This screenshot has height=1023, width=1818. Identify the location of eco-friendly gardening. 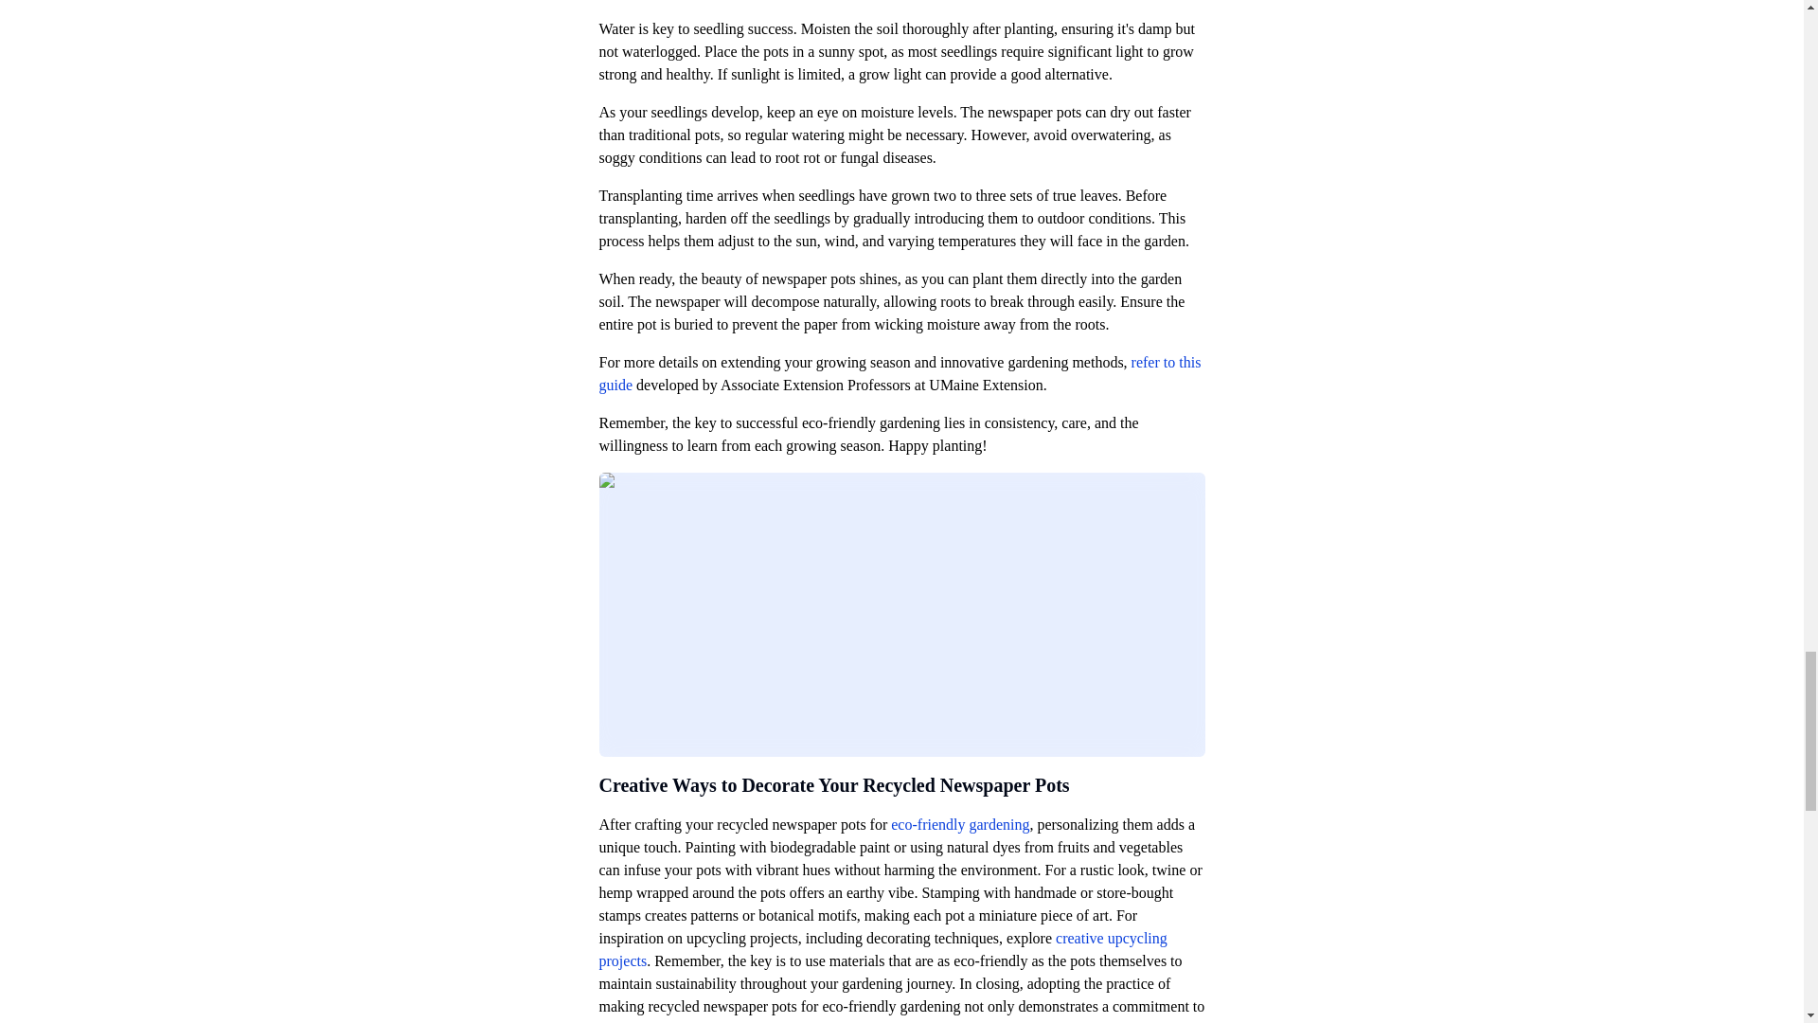
(959, 824).